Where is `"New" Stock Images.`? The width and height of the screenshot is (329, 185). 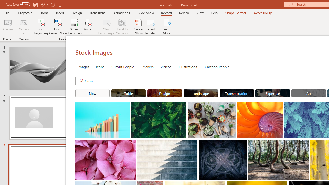 "New" Stock Images. is located at coordinates (93, 93).